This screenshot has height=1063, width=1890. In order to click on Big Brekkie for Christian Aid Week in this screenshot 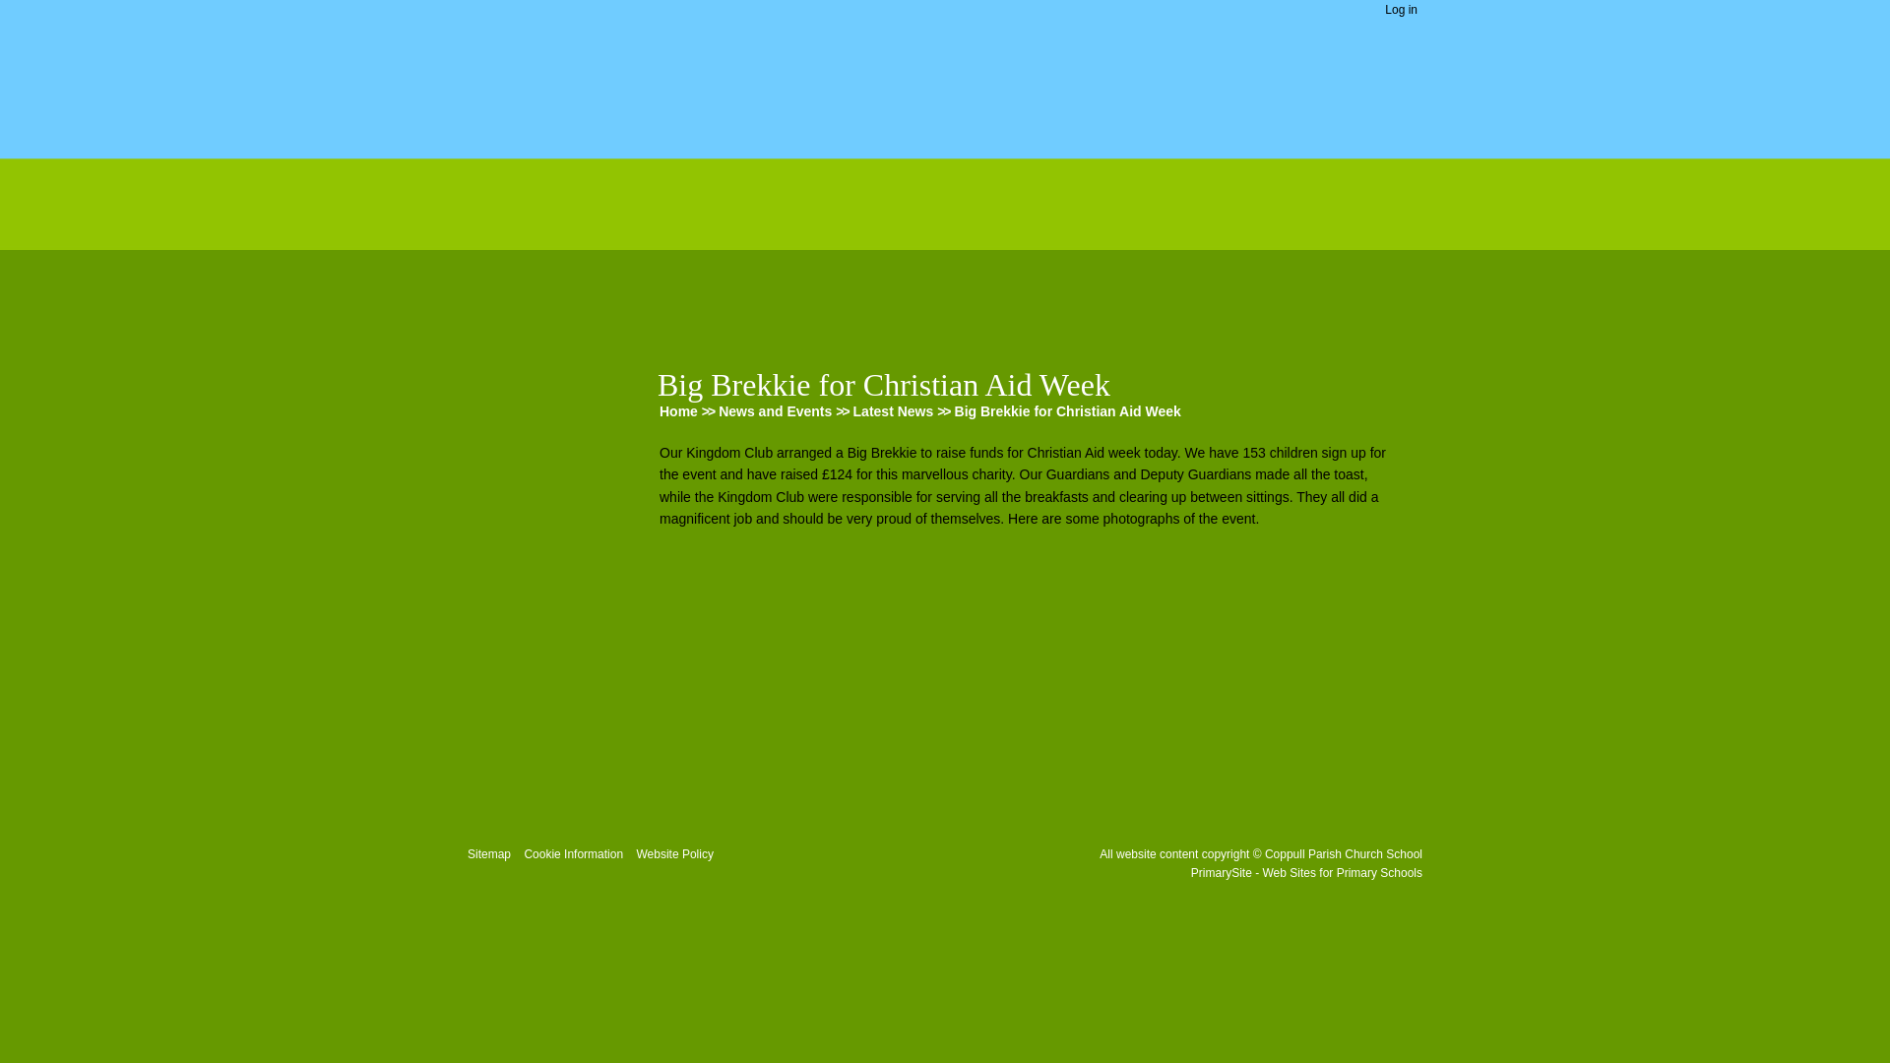, I will do `click(1067, 411)`.